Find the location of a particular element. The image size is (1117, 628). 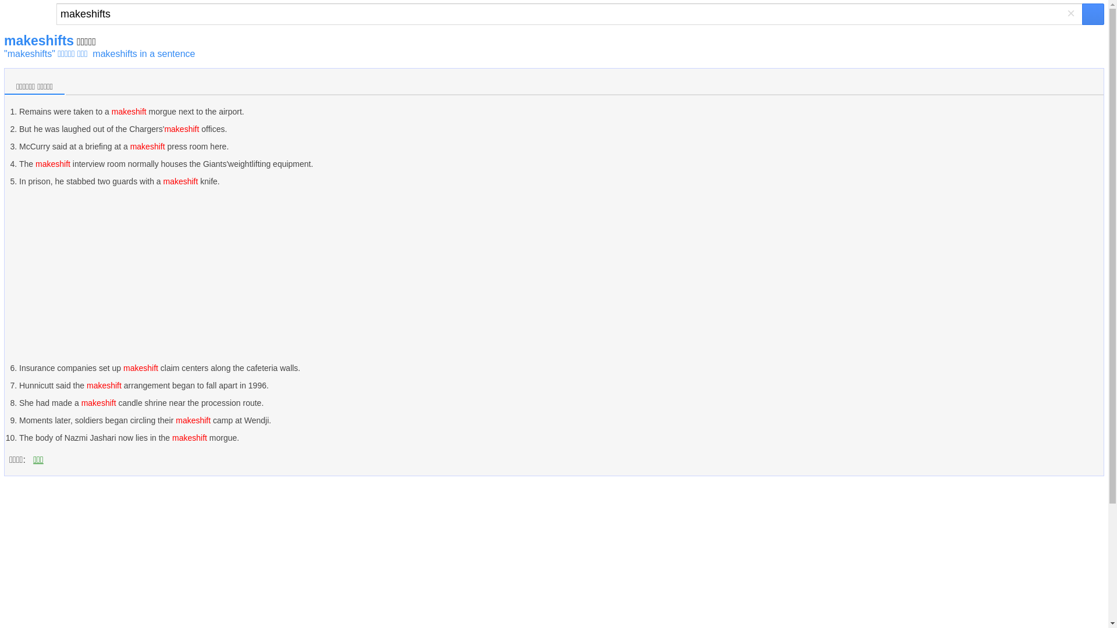

Search is located at coordinates (569, 14).